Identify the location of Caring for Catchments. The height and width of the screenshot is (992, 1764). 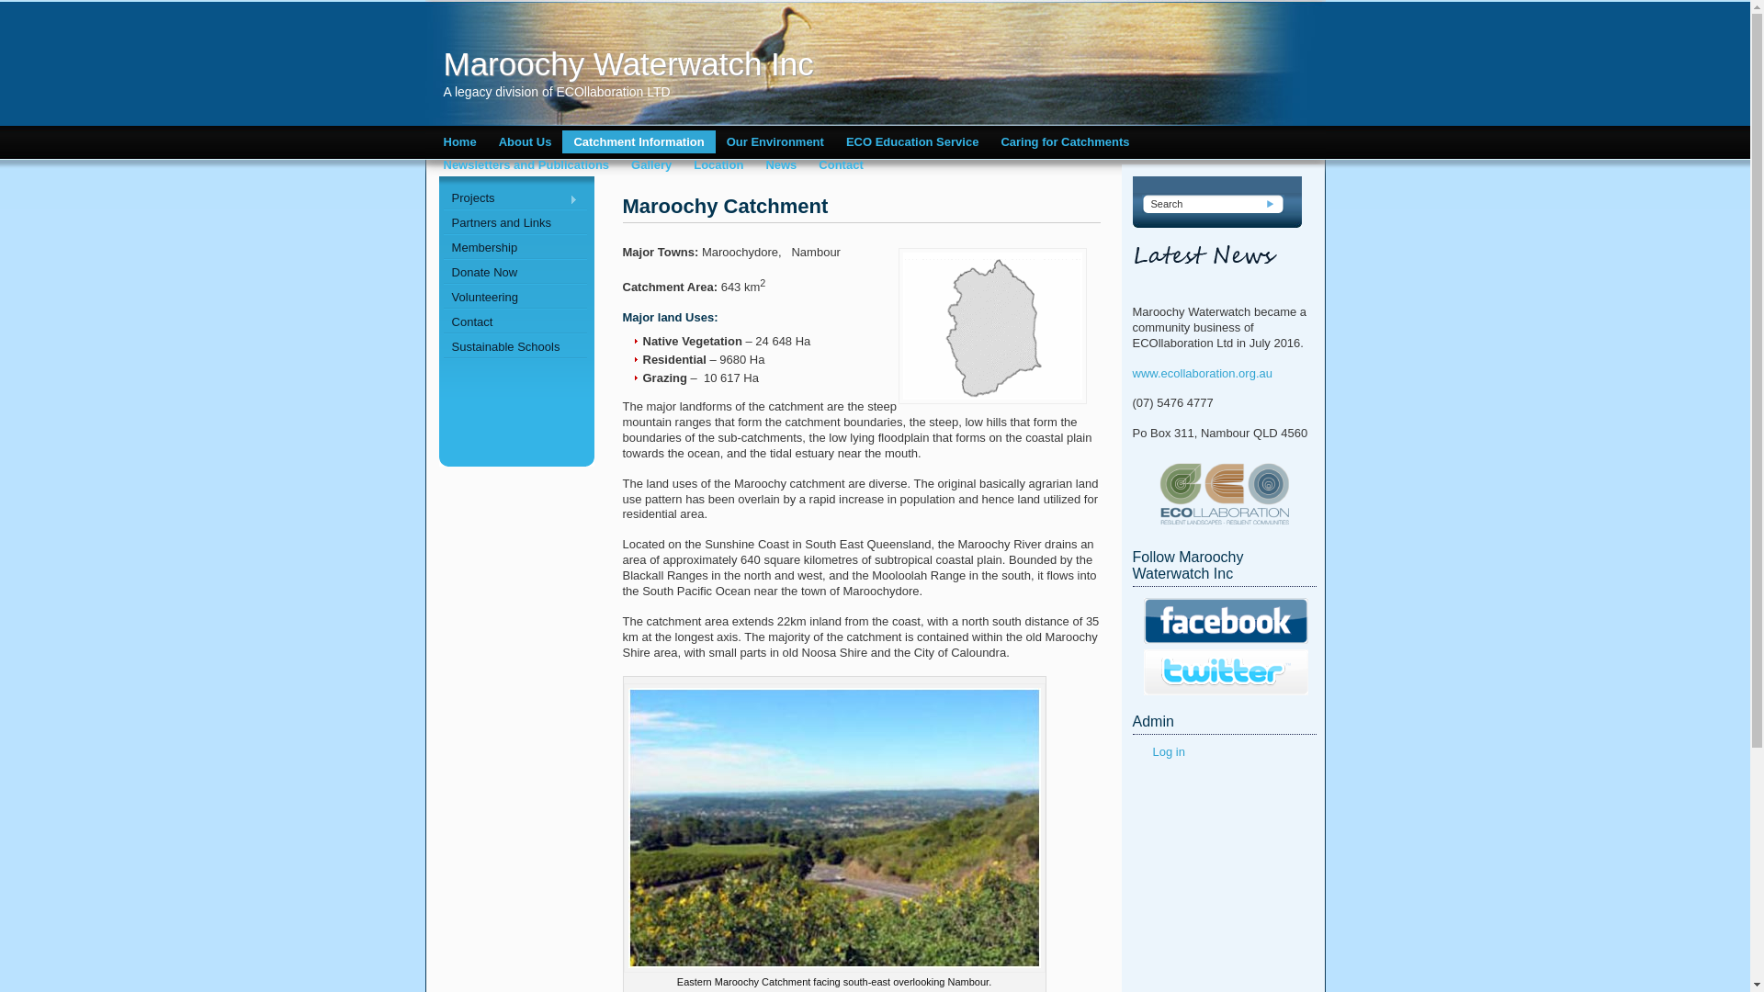
(1065, 141).